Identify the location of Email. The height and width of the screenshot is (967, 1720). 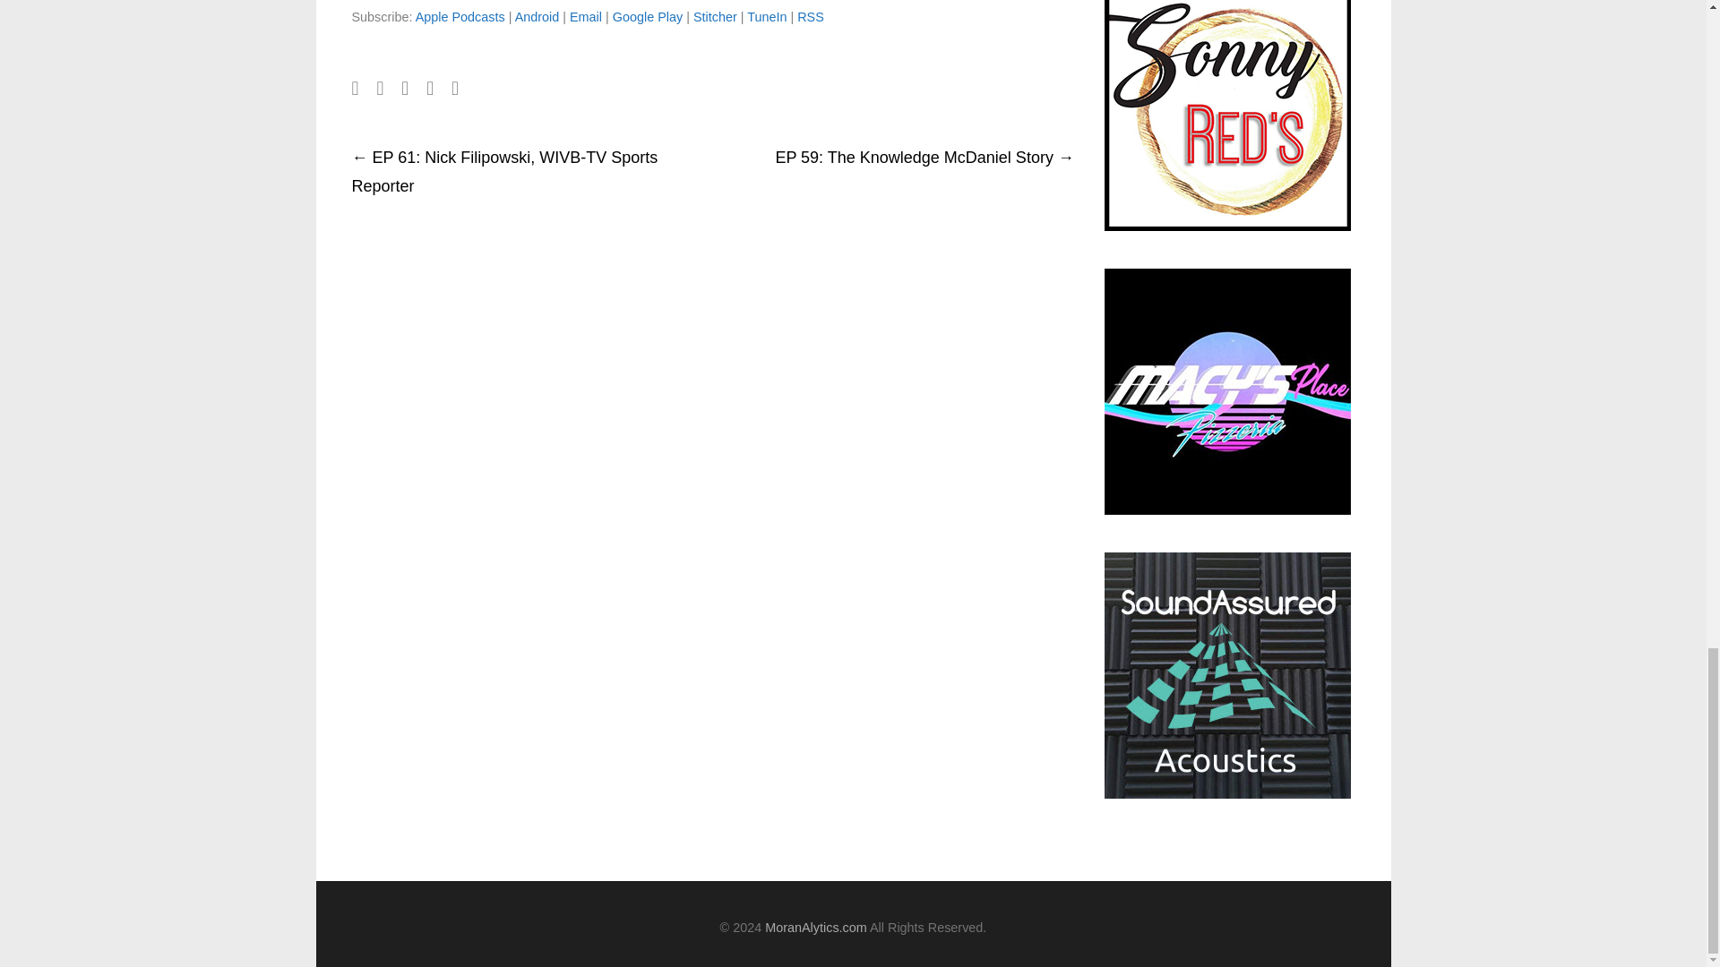
(586, 16).